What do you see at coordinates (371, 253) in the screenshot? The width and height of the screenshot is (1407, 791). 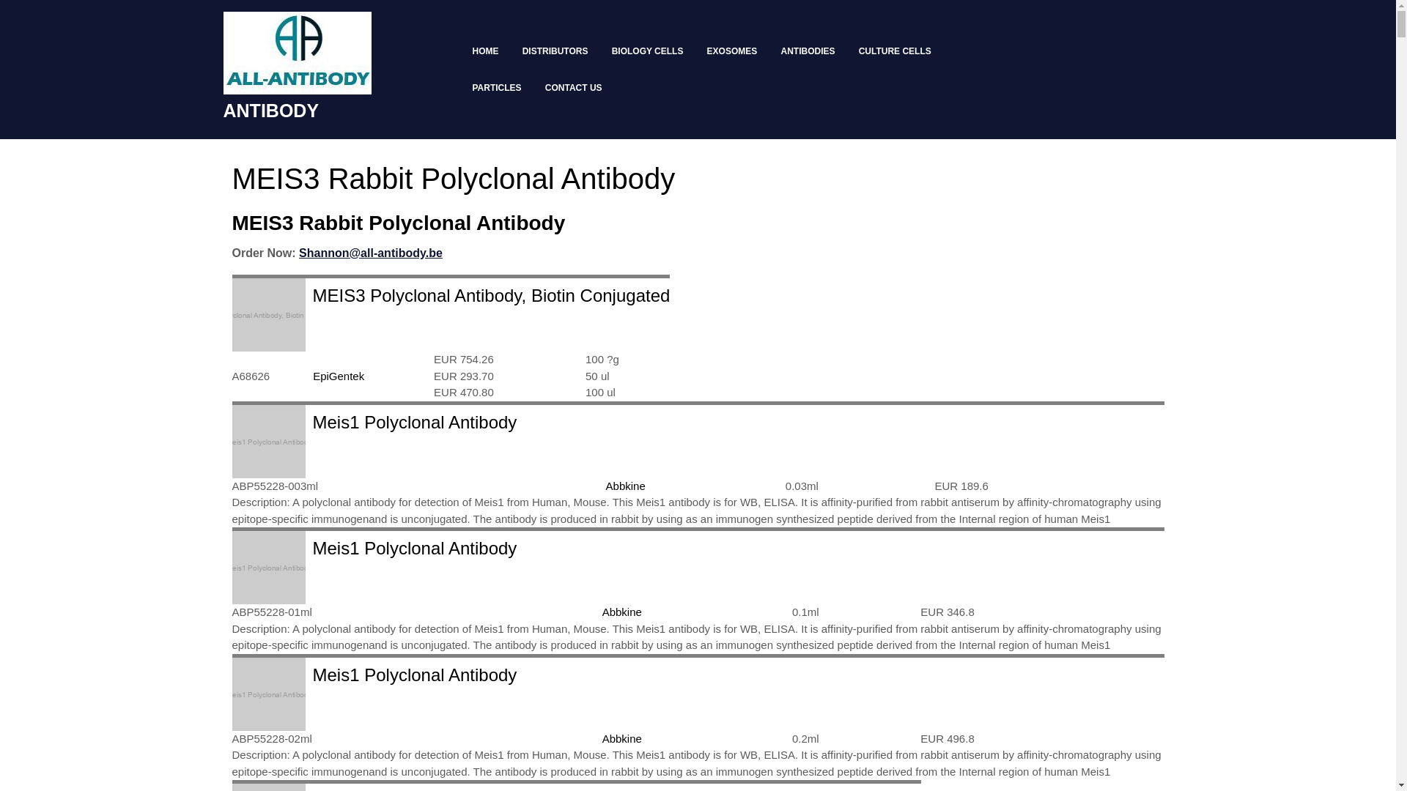 I see `Shannon@all-antibody.be` at bounding box center [371, 253].